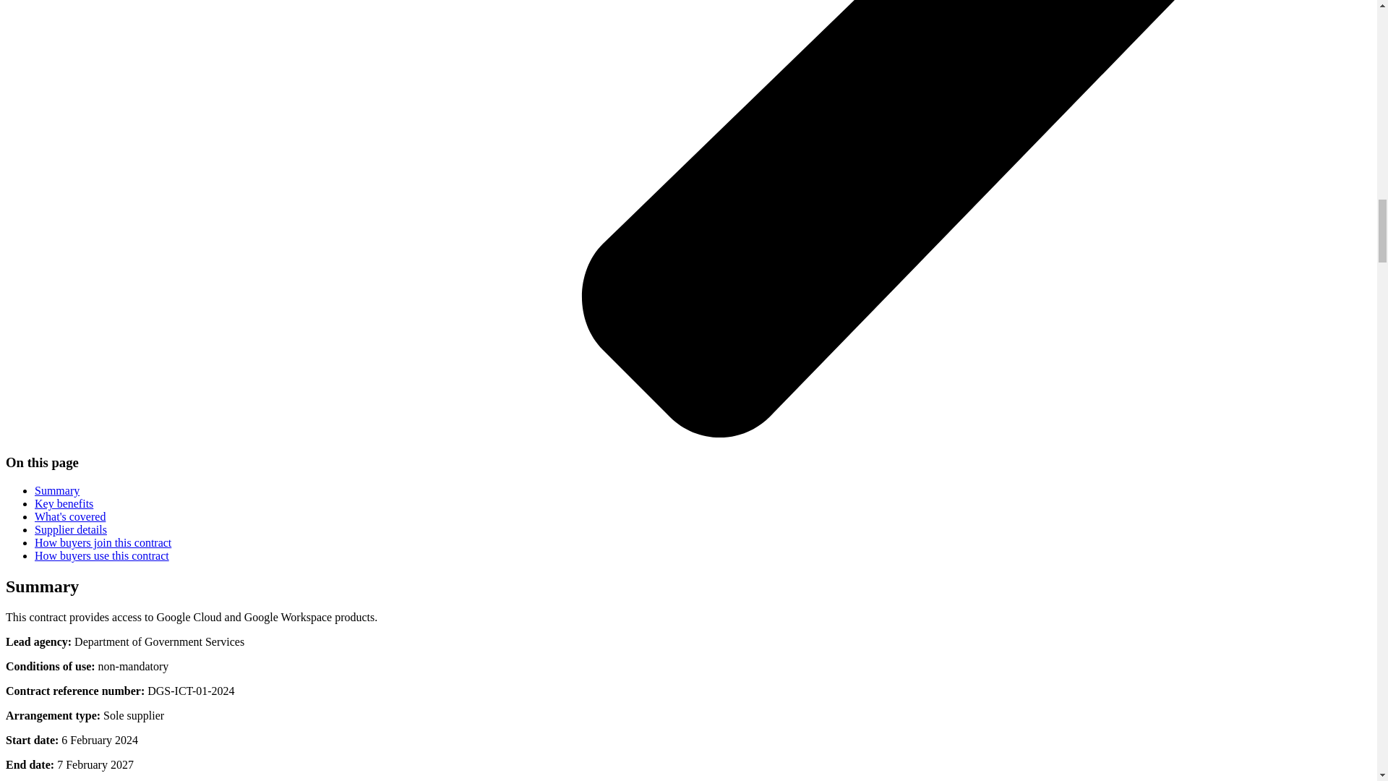 The image size is (1388, 781). Describe the element at coordinates (69, 516) in the screenshot. I see `What's covered` at that location.